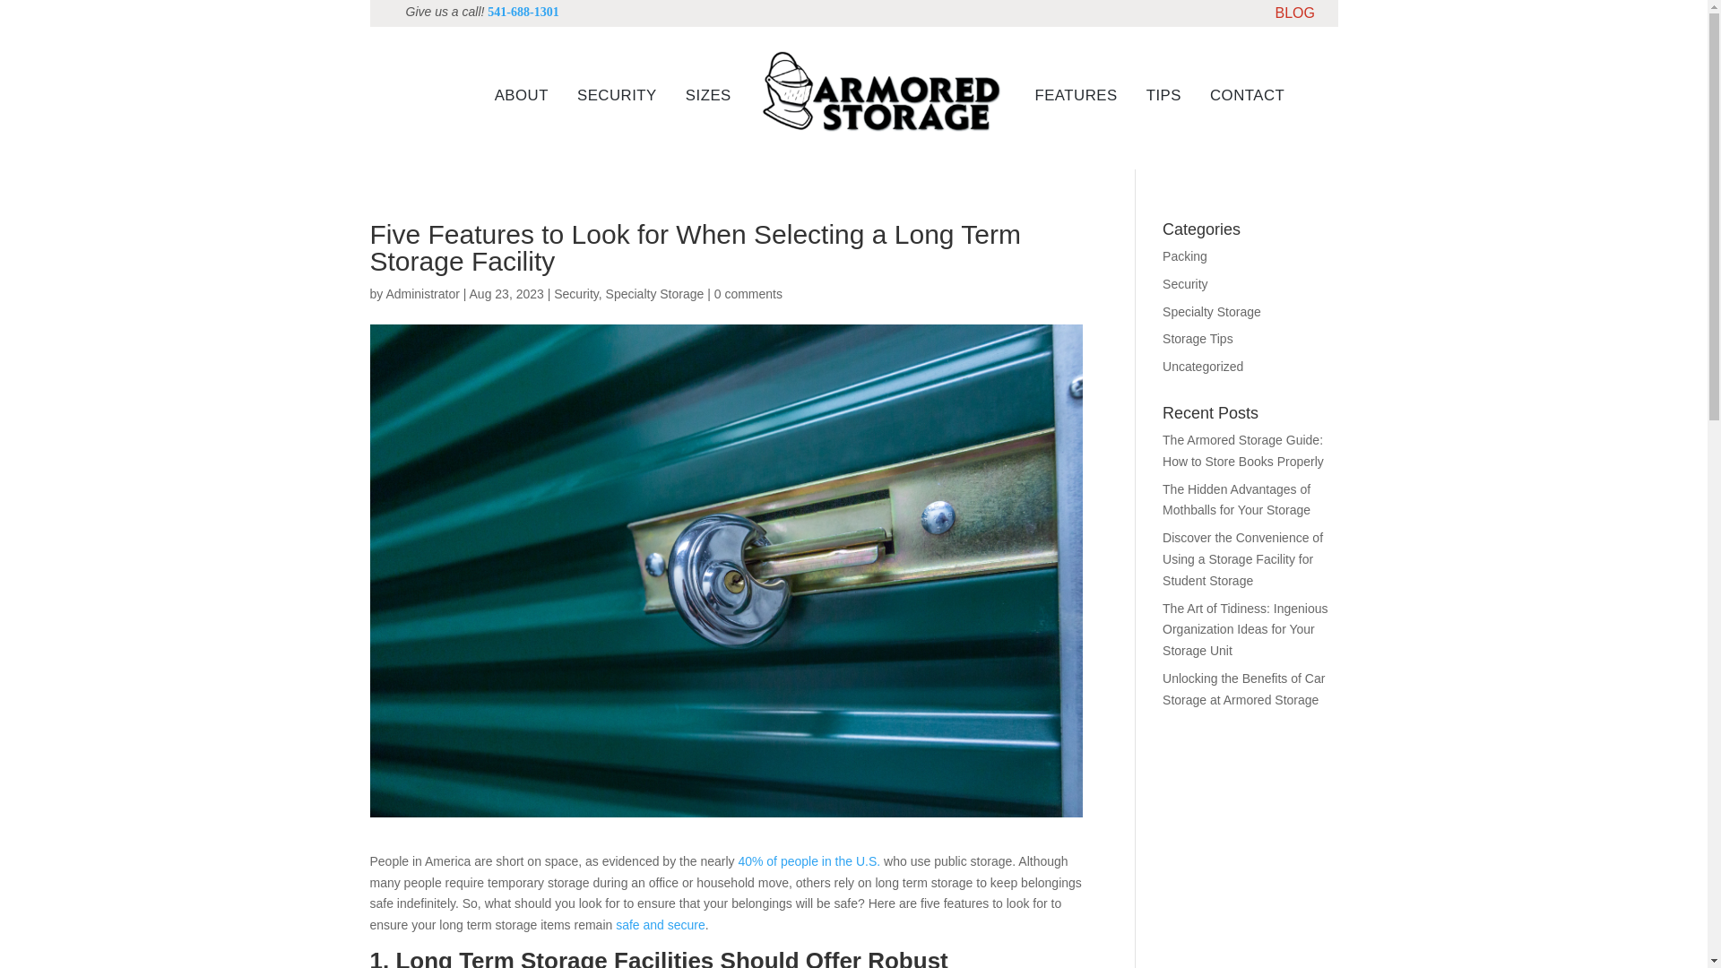  What do you see at coordinates (522, 12) in the screenshot?
I see `541-688-1301` at bounding box center [522, 12].